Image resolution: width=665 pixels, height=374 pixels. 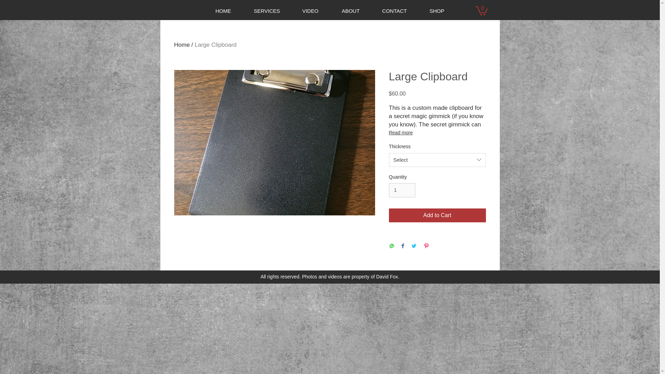 I want to click on SERVICES, so click(x=267, y=11).